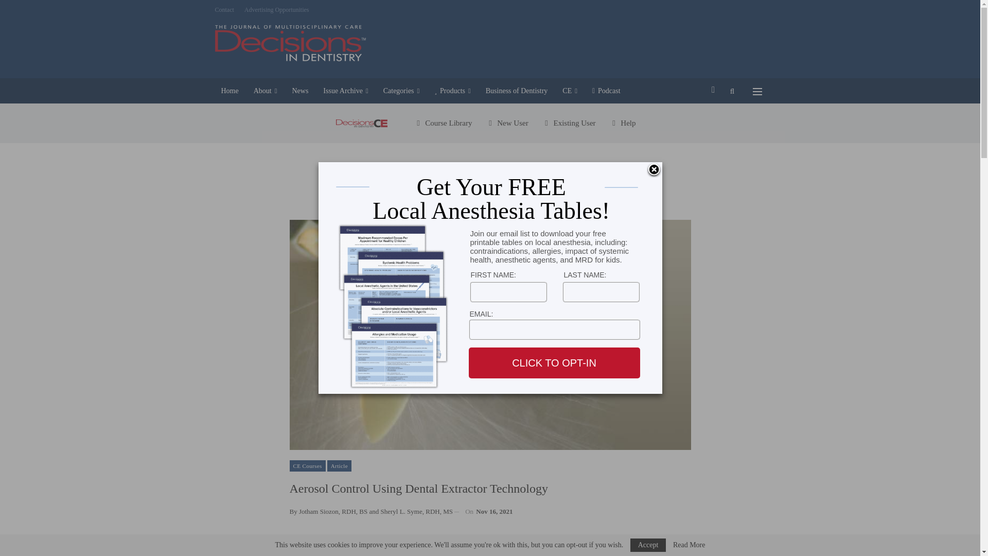 Image resolution: width=988 pixels, height=556 pixels. Describe the element at coordinates (506, 123) in the screenshot. I see `New User` at that location.